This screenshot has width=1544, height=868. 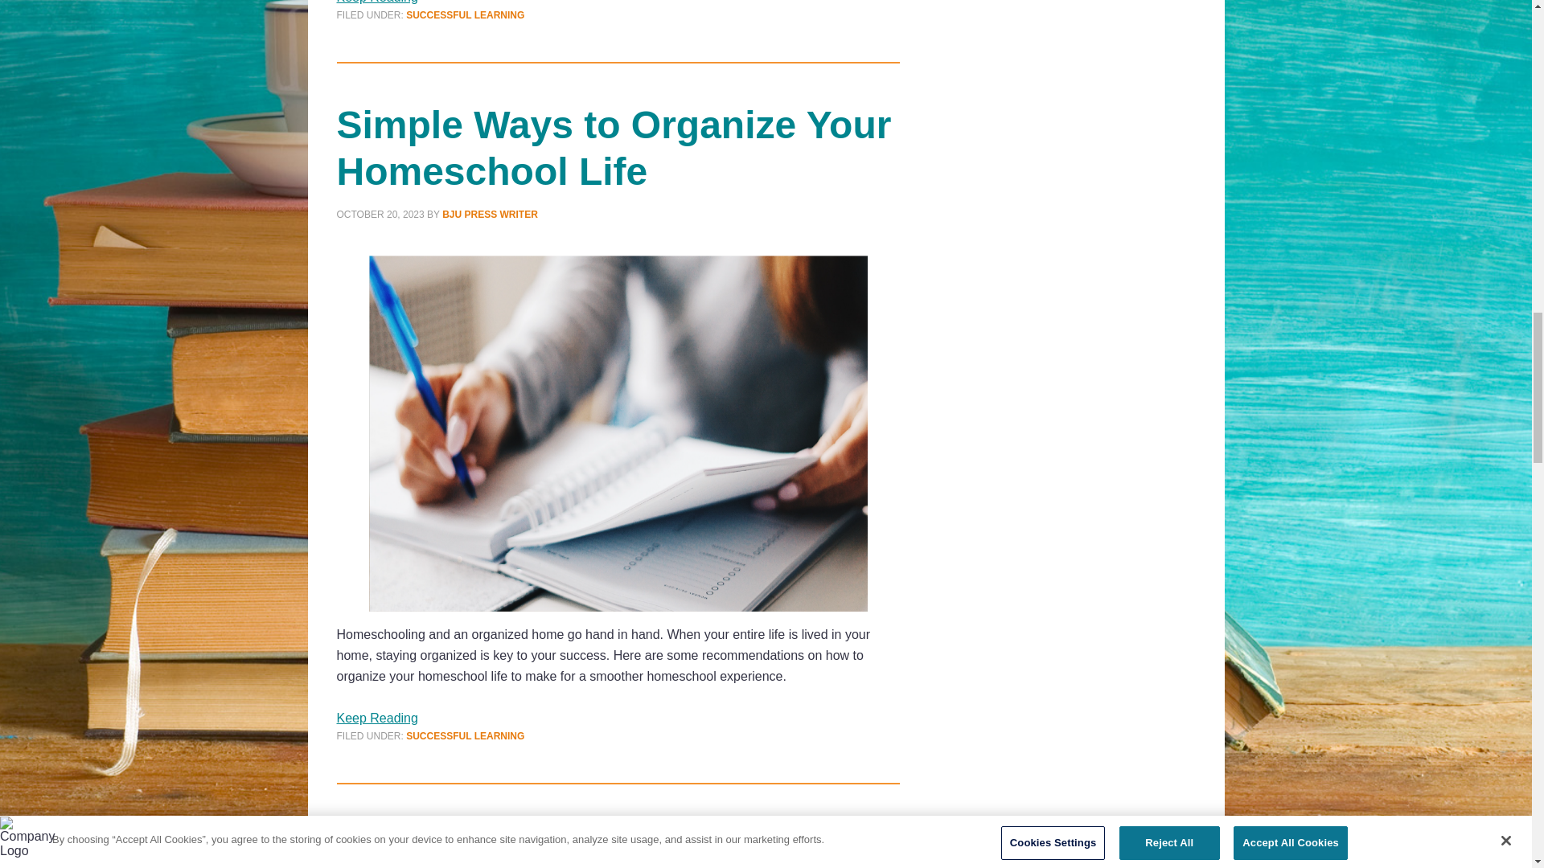 I want to click on BJU PRESS WRITER, so click(x=489, y=215).